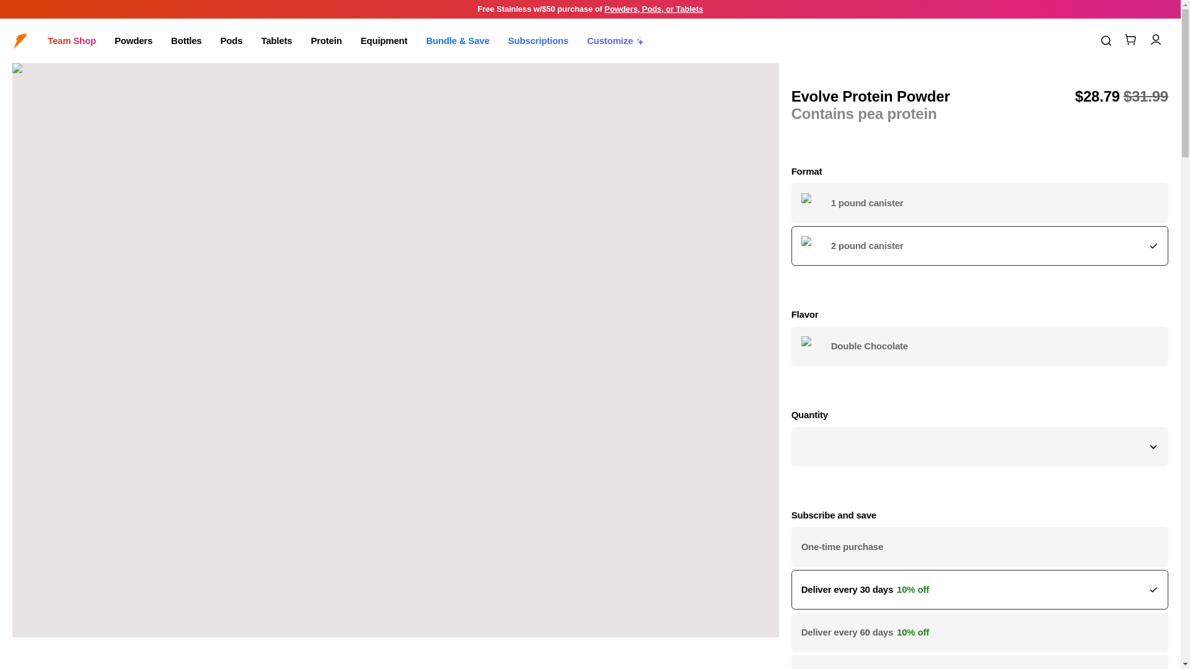 This screenshot has width=1190, height=669. Describe the element at coordinates (72, 41) in the screenshot. I see `Team Shop` at that location.